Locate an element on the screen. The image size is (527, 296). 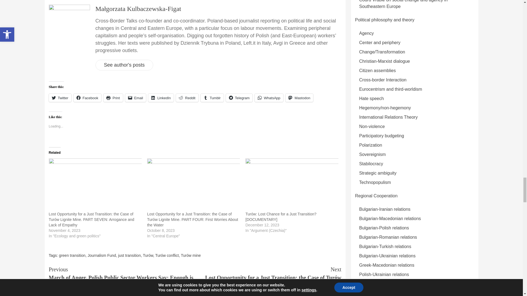
Click to print is located at coordinates (113, 98).